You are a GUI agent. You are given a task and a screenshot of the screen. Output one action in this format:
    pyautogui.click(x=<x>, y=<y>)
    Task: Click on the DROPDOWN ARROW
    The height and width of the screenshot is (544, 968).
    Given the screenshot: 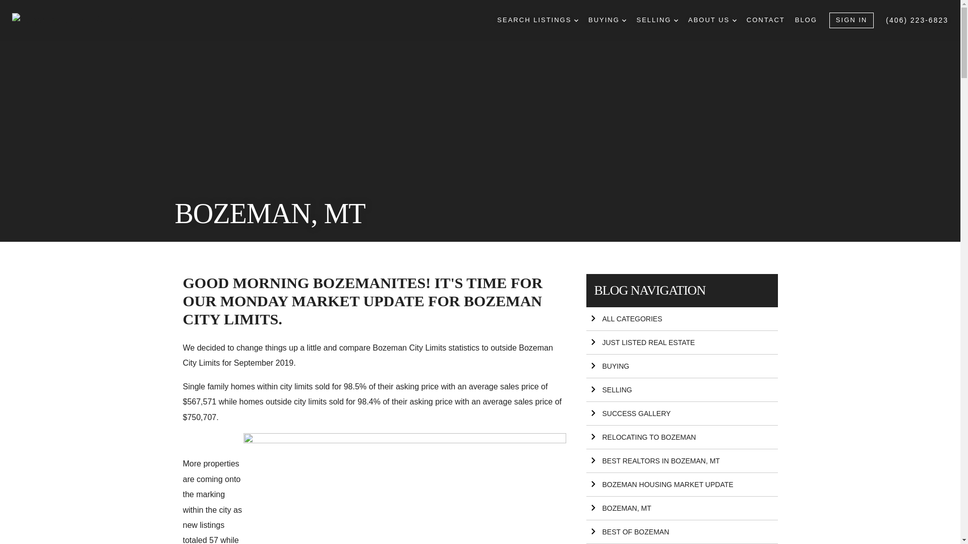 What is the action you would take?
    pyautogui.click(x=676, y=20)
    